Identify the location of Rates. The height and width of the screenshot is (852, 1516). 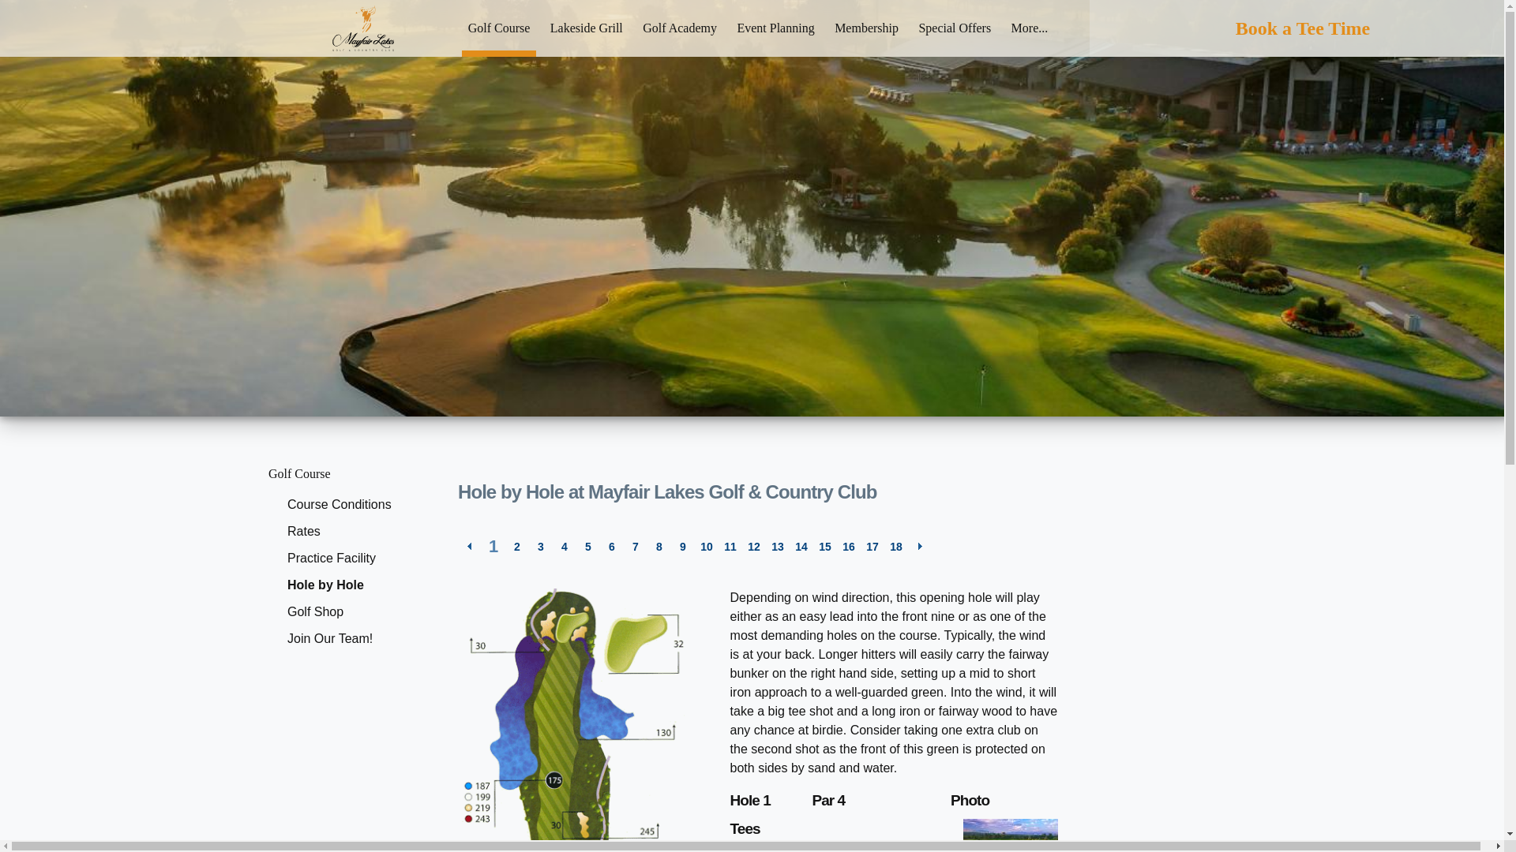
(357, 532).